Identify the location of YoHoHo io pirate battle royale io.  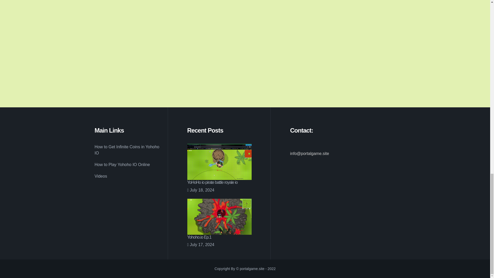
(212, 182).